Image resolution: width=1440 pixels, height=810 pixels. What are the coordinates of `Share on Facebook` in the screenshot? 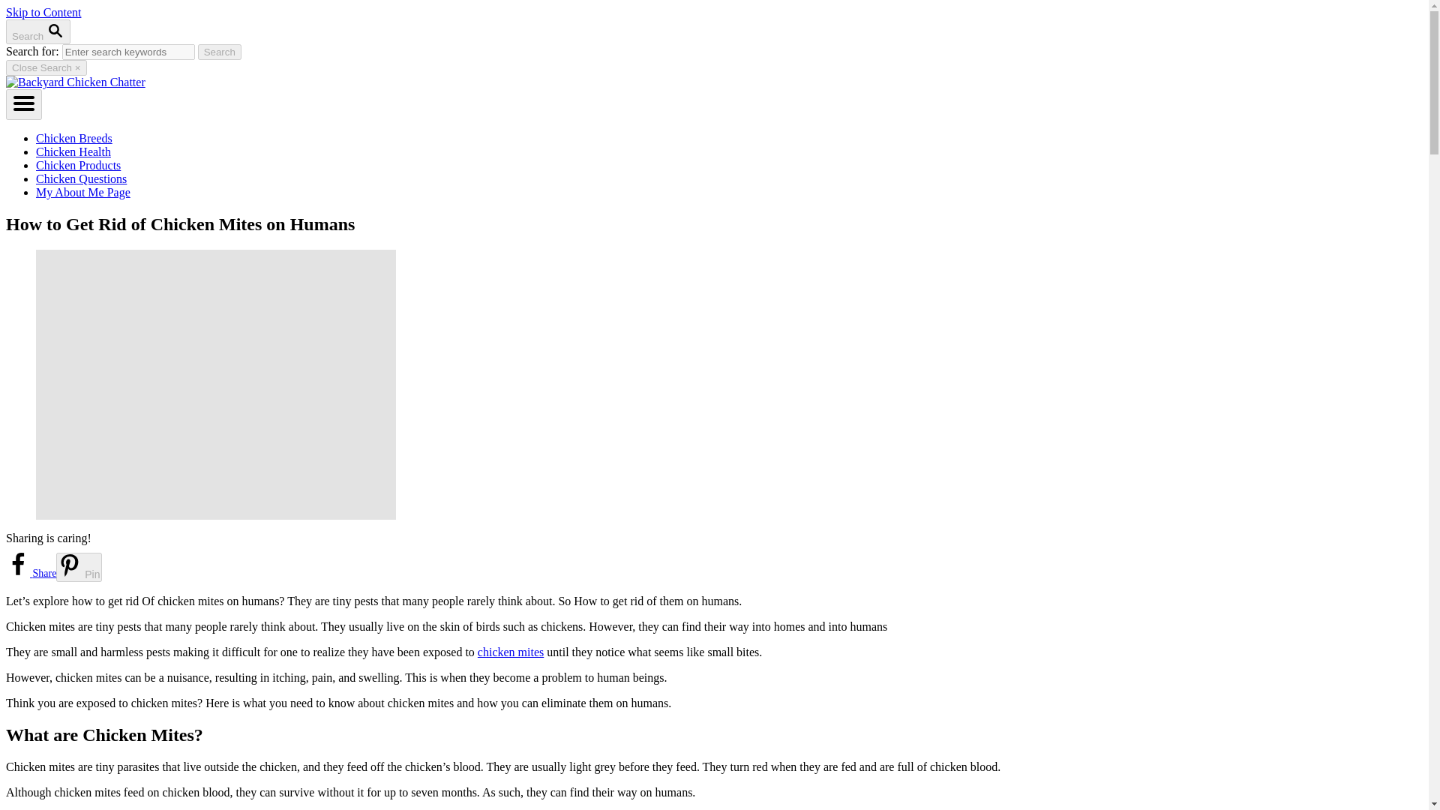 It's located at (30, 573).